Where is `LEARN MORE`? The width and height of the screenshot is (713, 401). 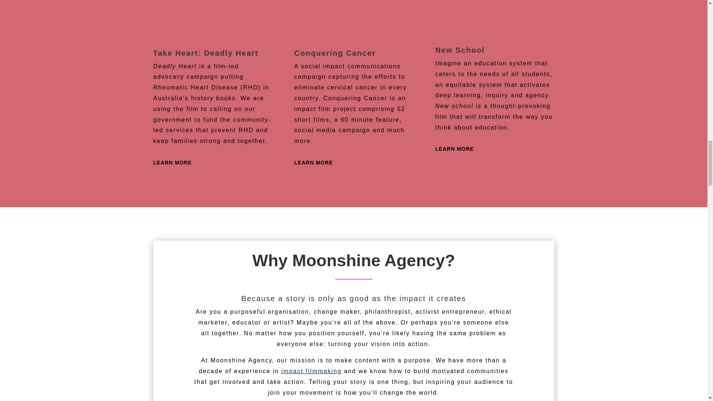
LEARN MORE is located at coordinates (172, 163).